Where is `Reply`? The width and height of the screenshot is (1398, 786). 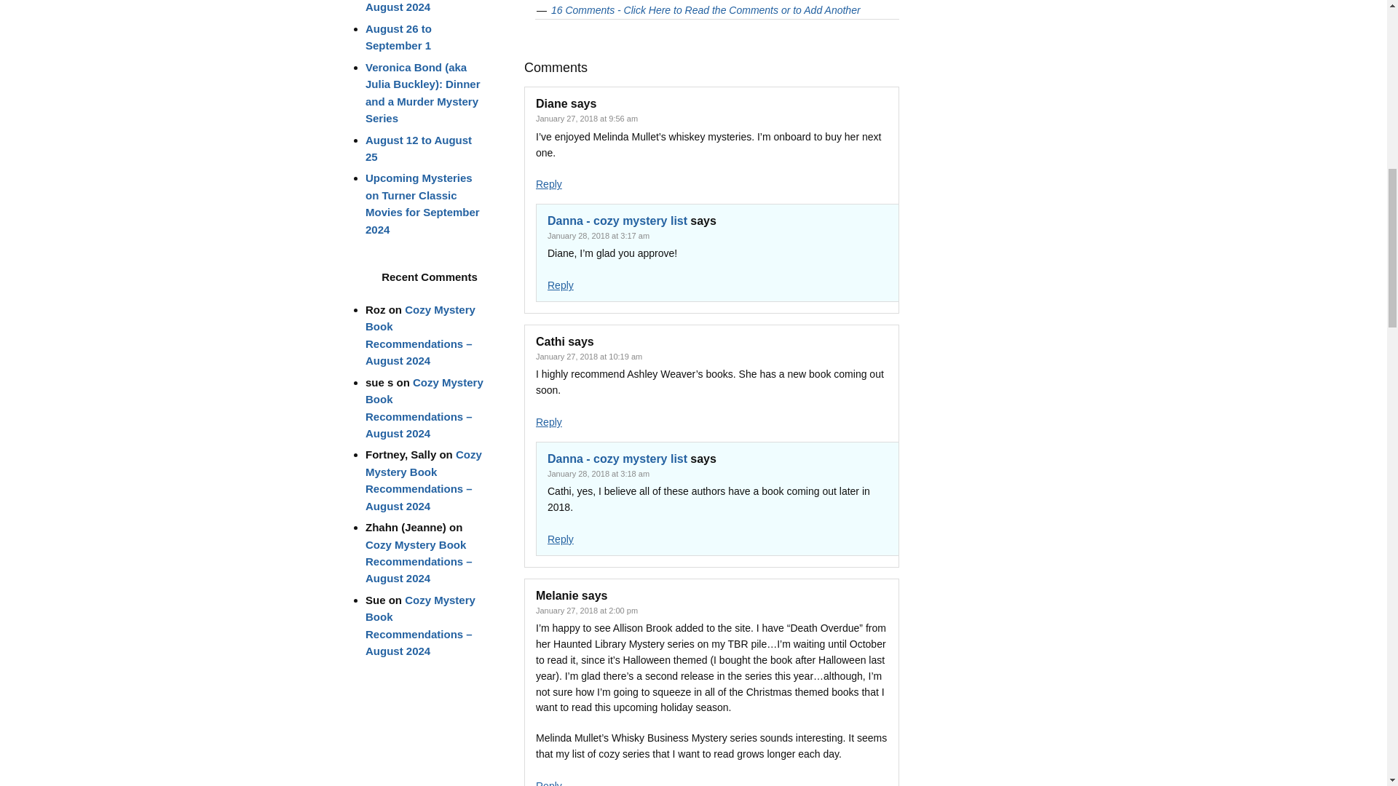 Reply is located at coordinates (548, 184).